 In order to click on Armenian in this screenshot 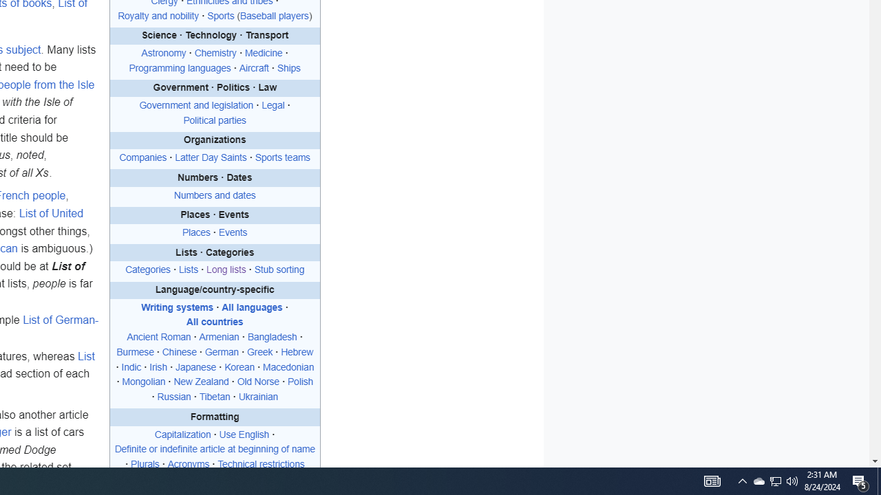, I will do `click(219, 337)`.